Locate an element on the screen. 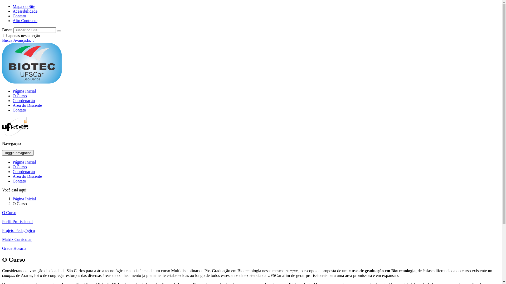 The width and height of the screenshot is (506, 284). Contato is located at coordinates (20, 110).